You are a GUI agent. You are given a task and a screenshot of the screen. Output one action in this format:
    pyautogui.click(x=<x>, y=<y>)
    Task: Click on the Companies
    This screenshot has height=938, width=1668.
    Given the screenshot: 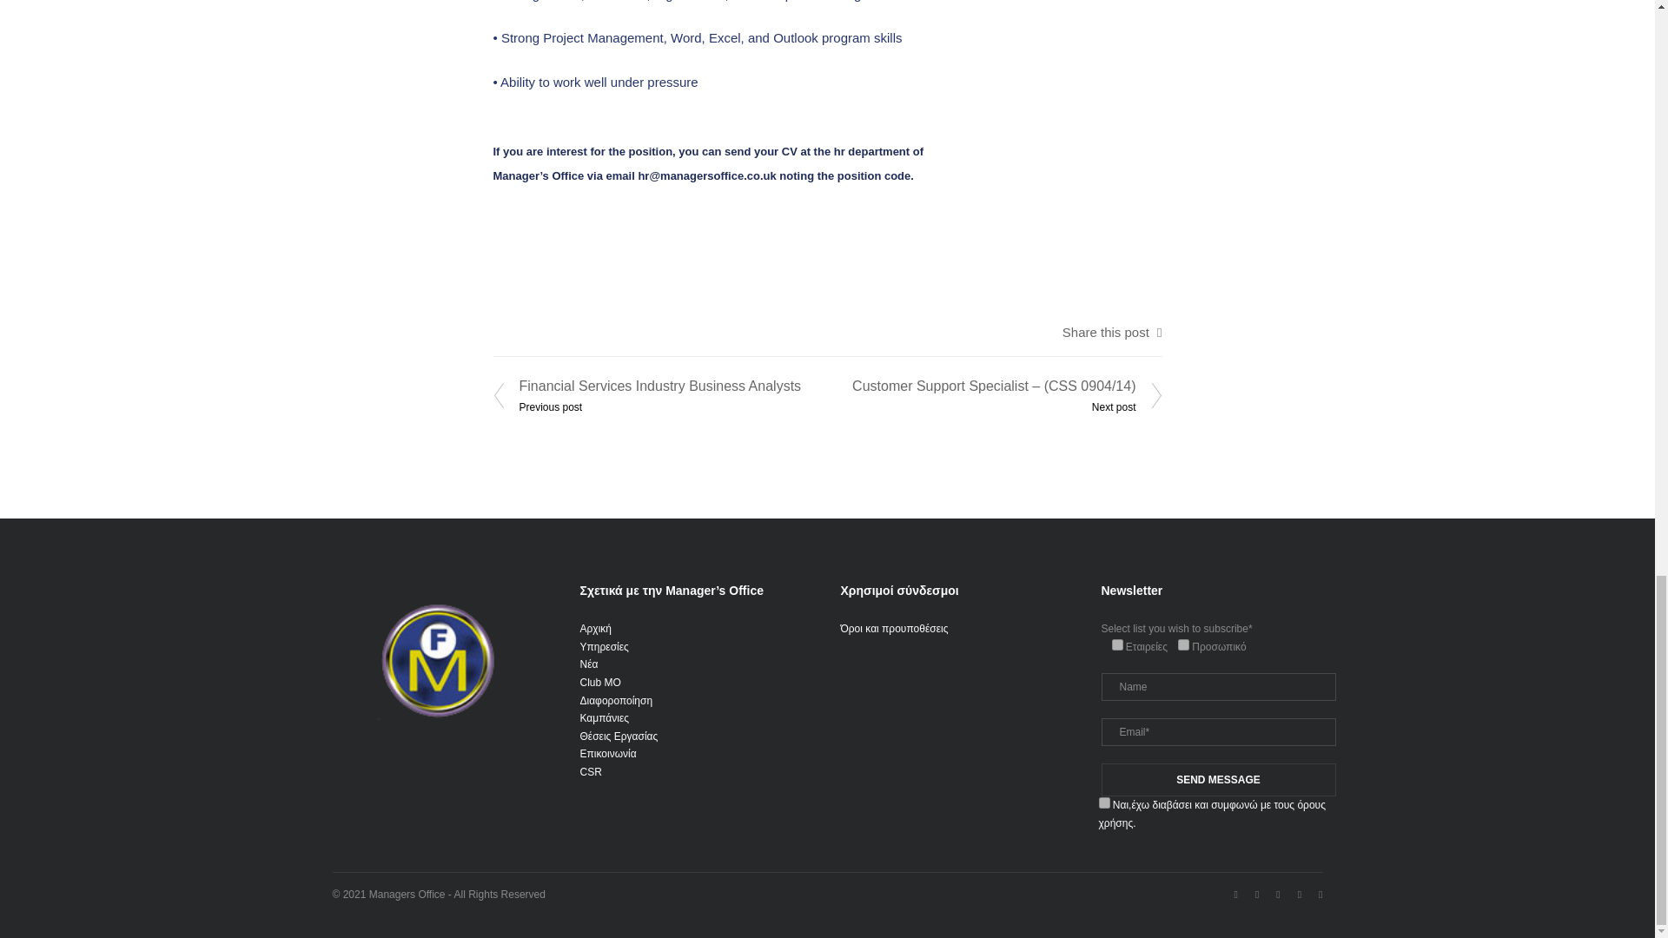 What is the action you would take?
    pyautogui.click(x=1117, y=644)
    